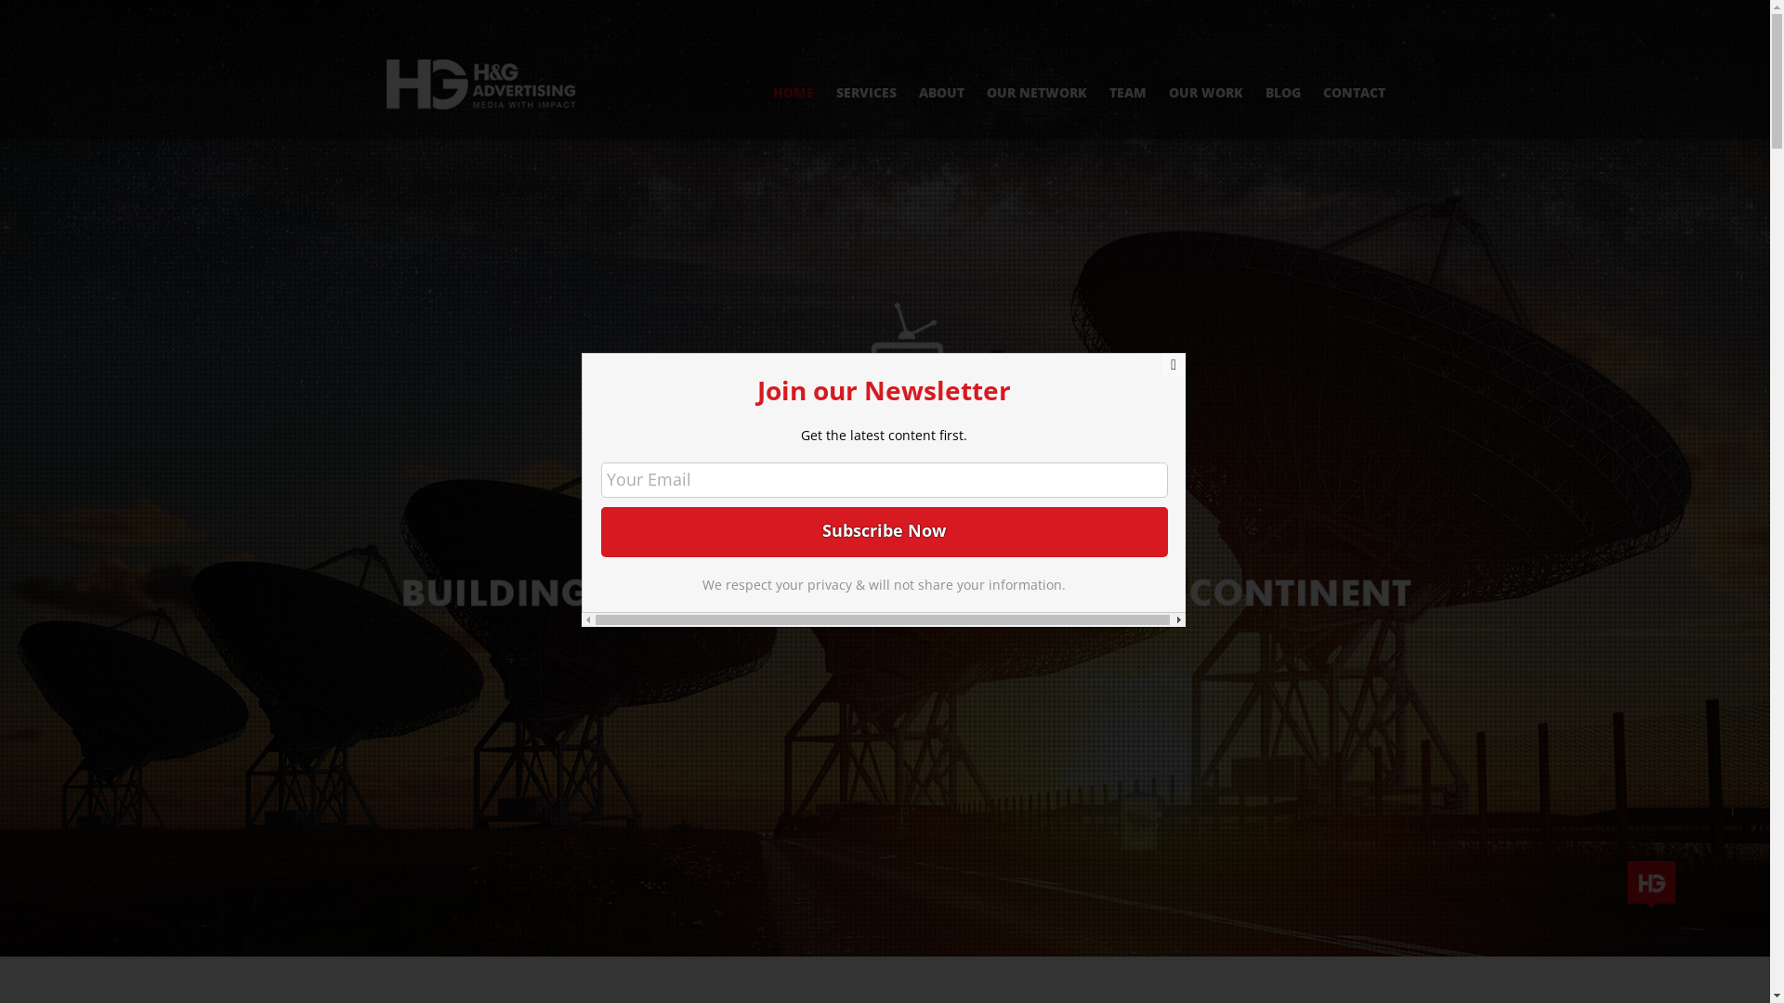 This screenshot has width=1784, height=1003. I want to click on BLOG, so click(1283, 70).